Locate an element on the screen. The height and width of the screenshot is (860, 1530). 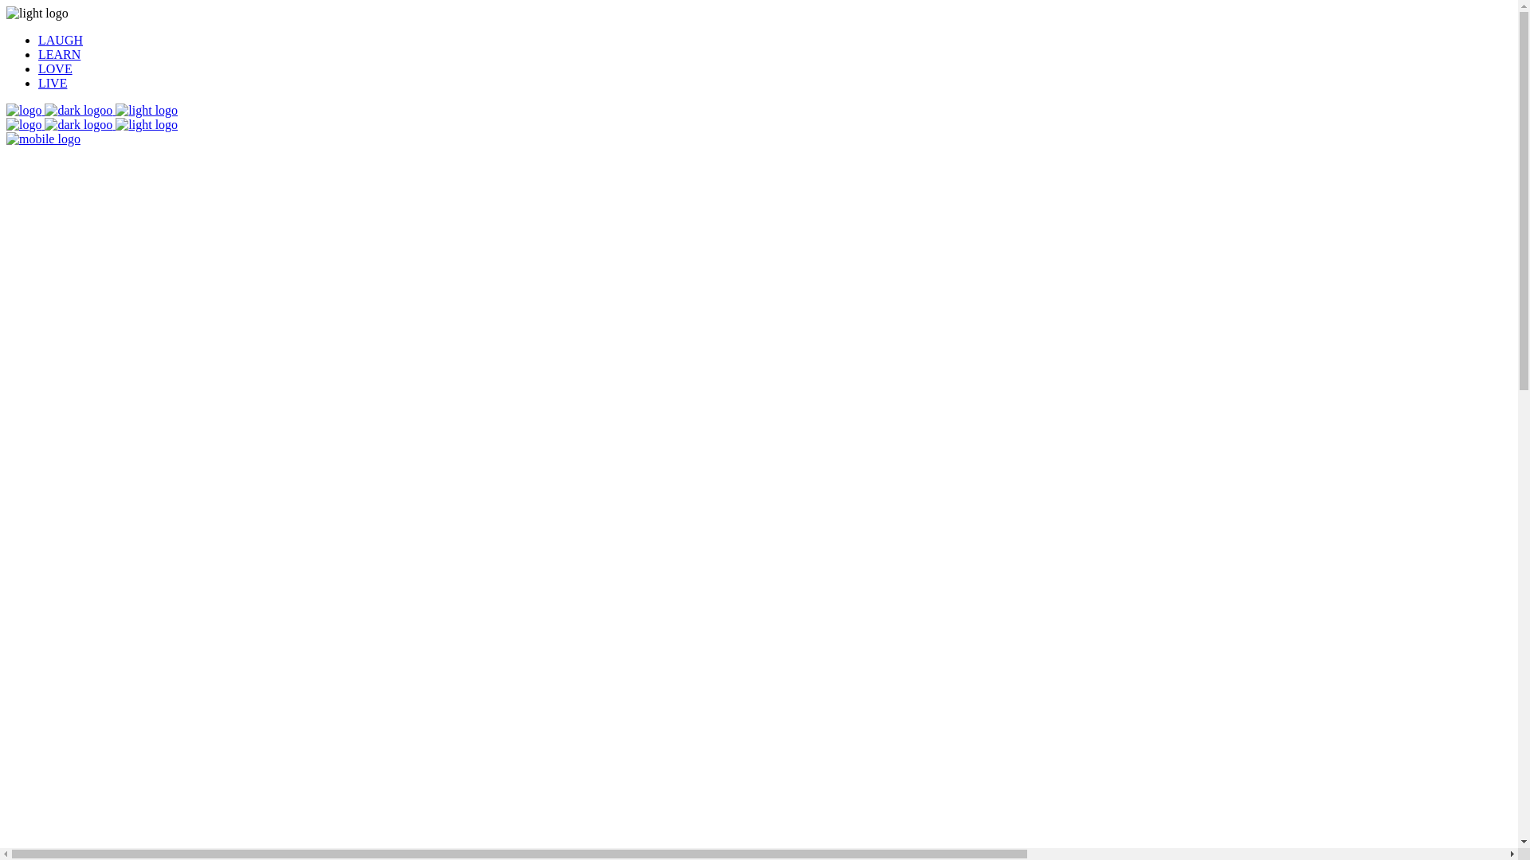
LAUGH is located at coordinates (61, 40).